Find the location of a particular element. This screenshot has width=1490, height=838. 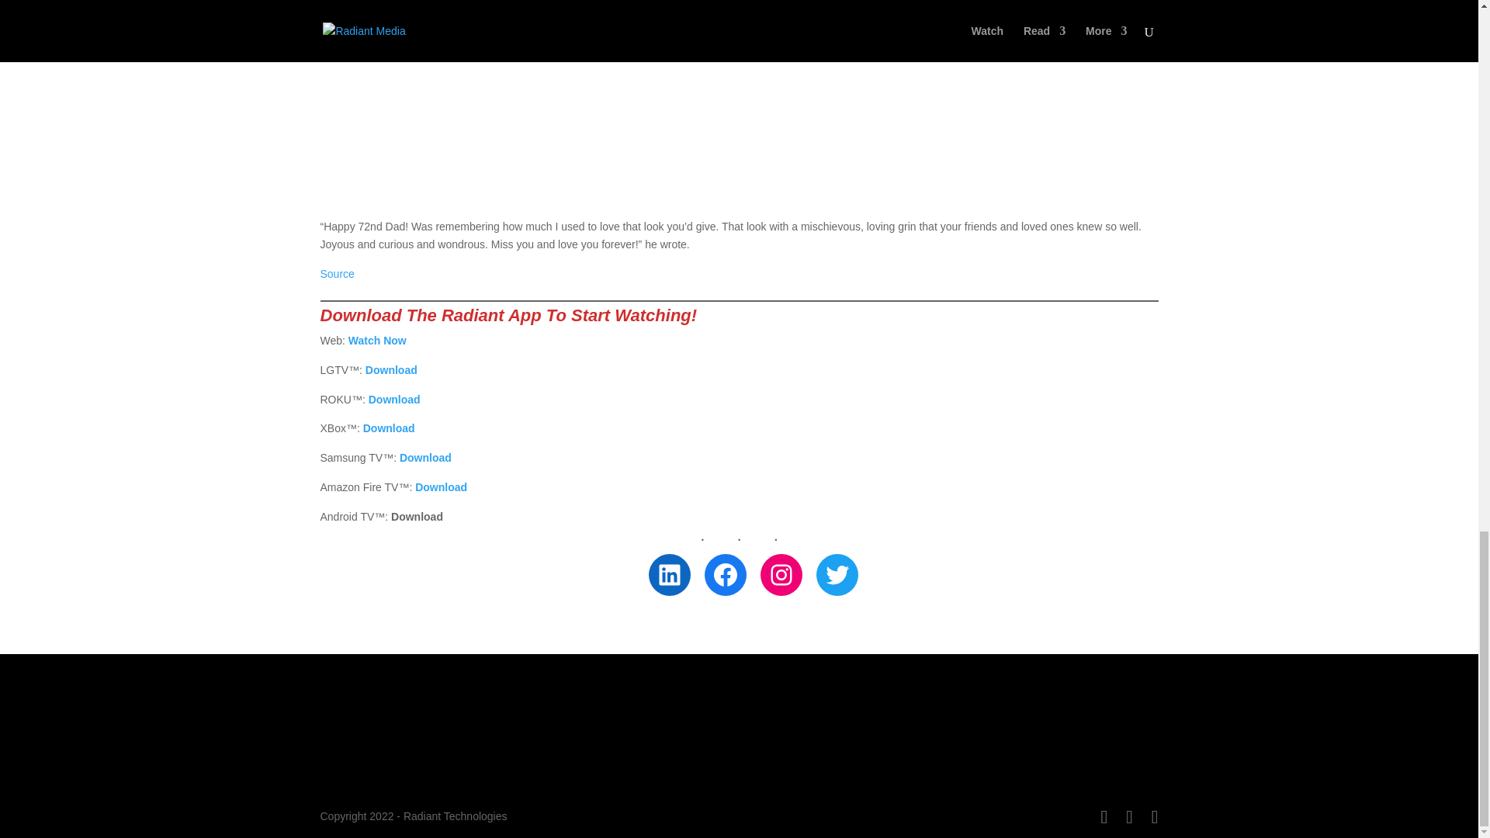

Download is located at coordinates (391, 369).